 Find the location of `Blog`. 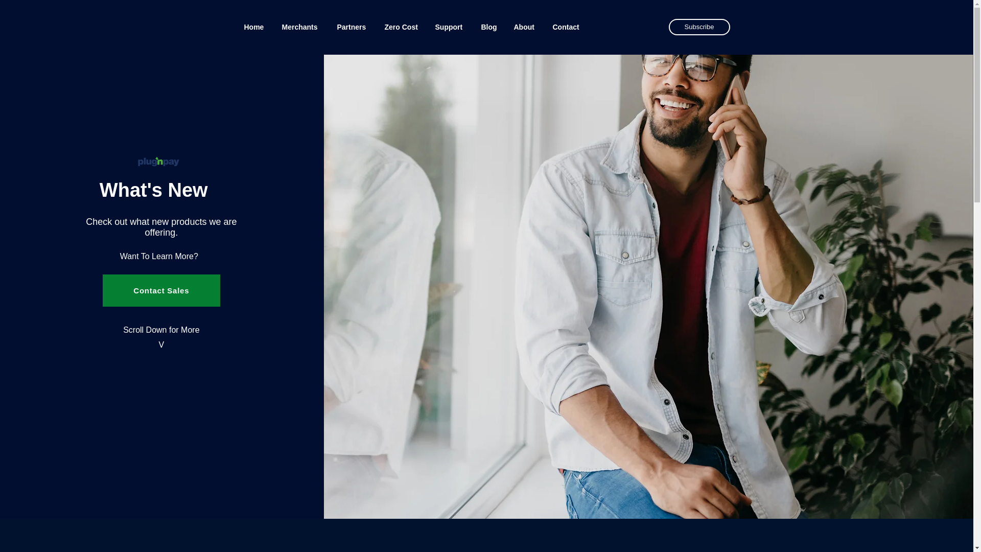

Blog is located at coordinates (489, 27).